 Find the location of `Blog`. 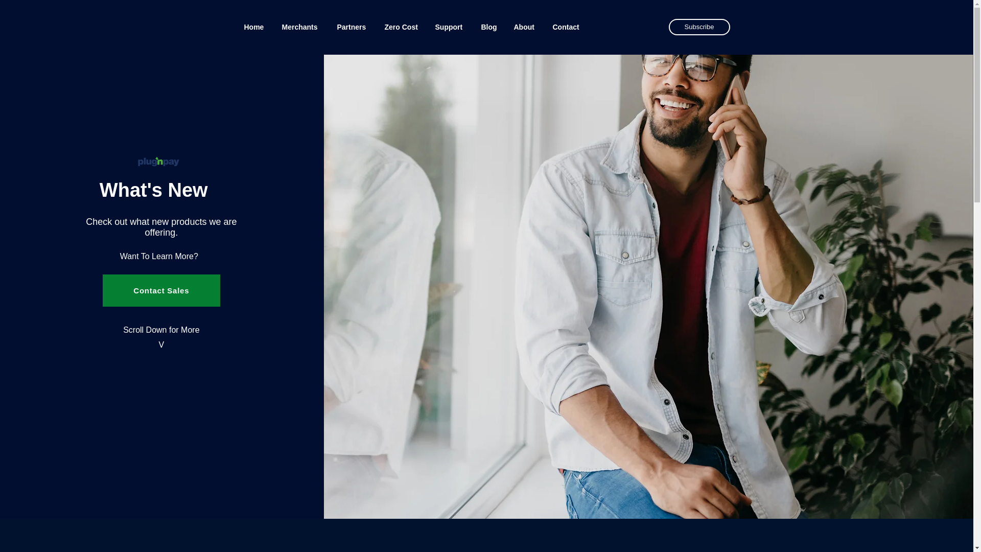

Blog is located at coordinates (489, 27).